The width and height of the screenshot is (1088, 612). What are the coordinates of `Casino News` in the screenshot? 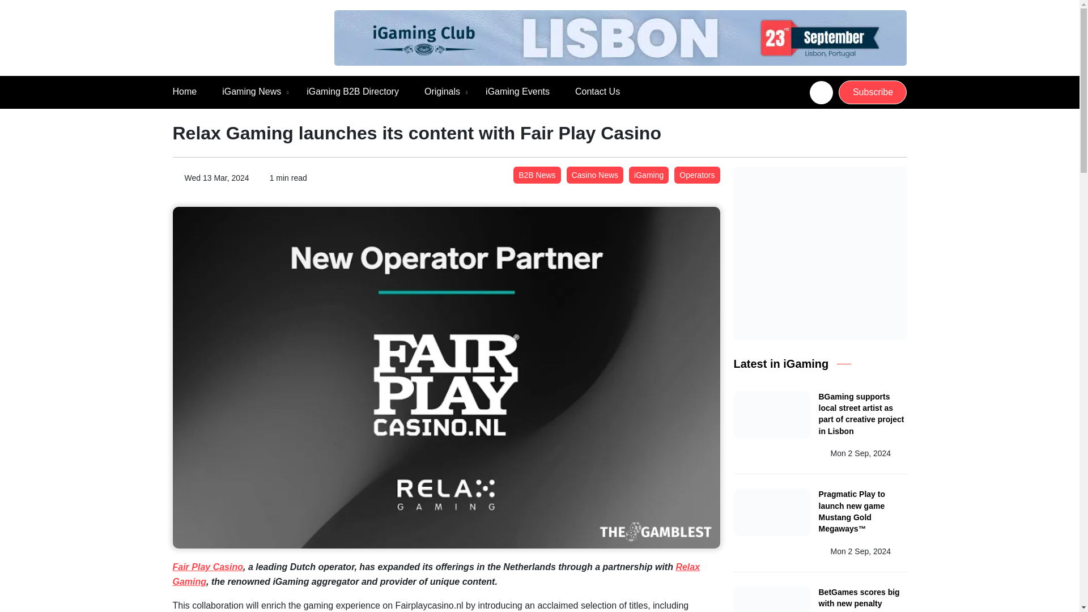 It's located at (595, 175).